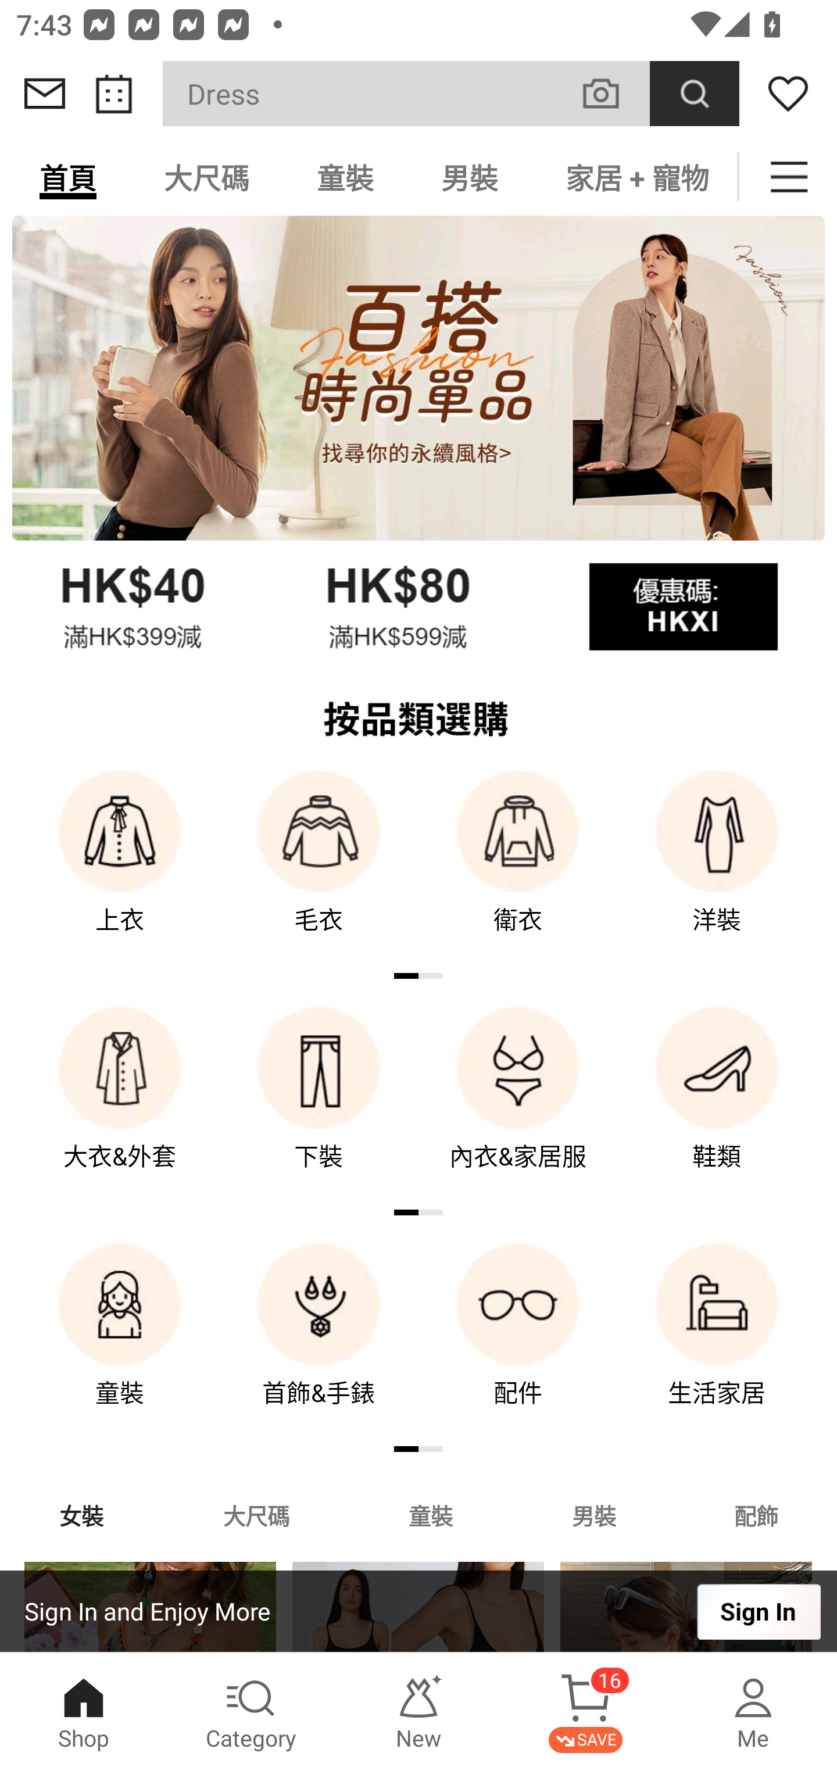  What do you see at coordinates (120, 867) in the screenshot?
I see `上衣` at bounding box center [120, 867].